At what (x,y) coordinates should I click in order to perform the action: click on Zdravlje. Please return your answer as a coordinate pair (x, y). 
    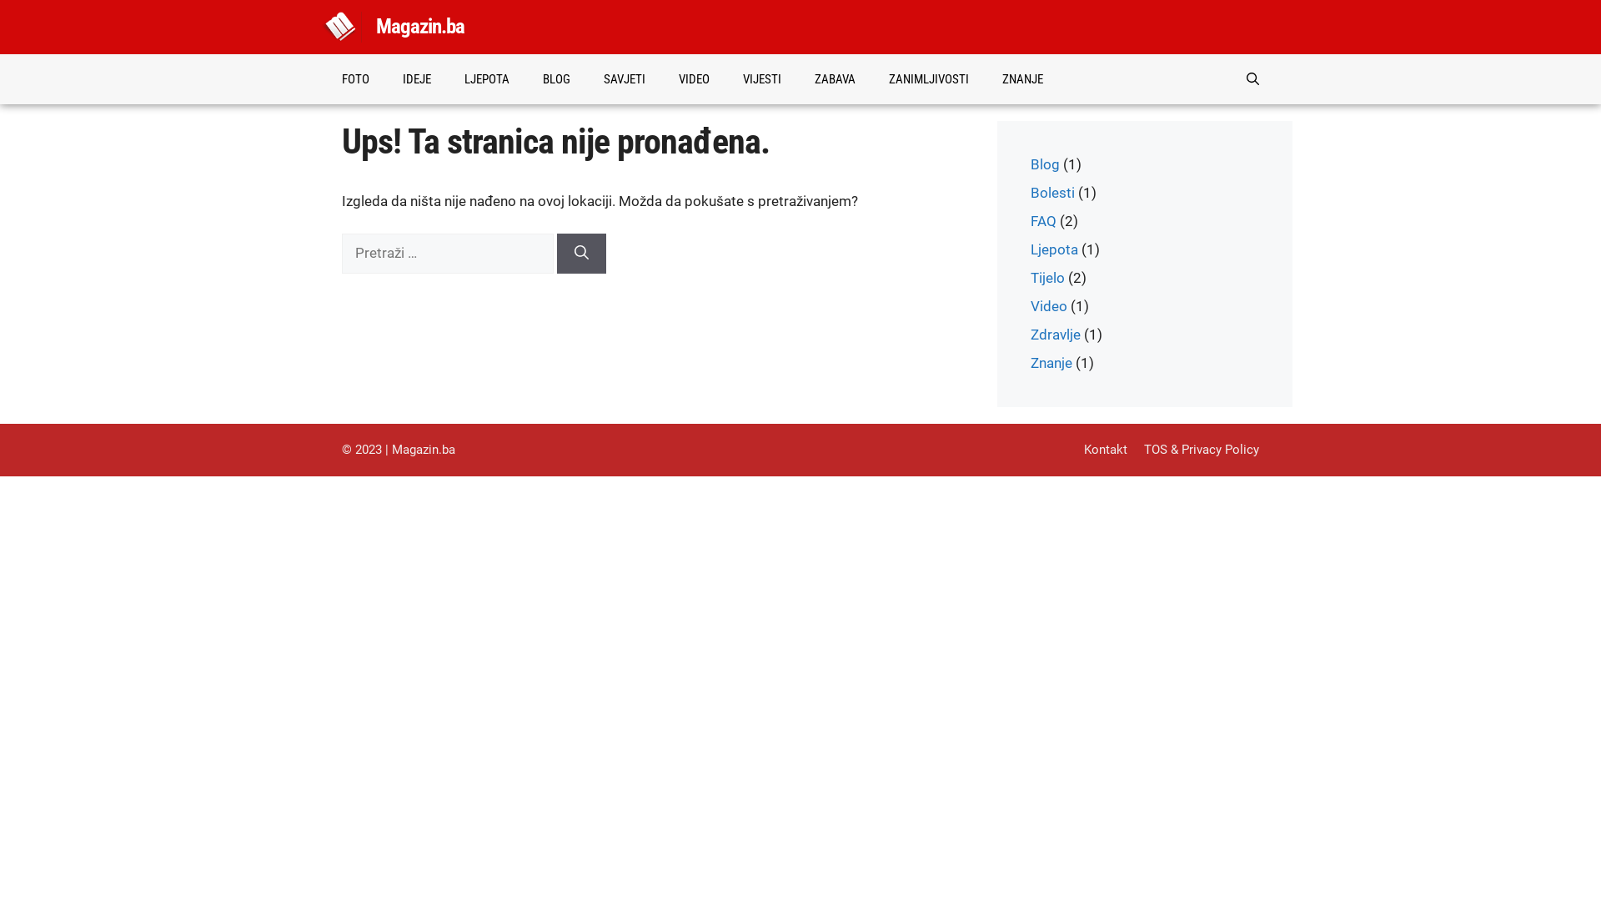
    Looking at the image, I should click on (1056, 335).